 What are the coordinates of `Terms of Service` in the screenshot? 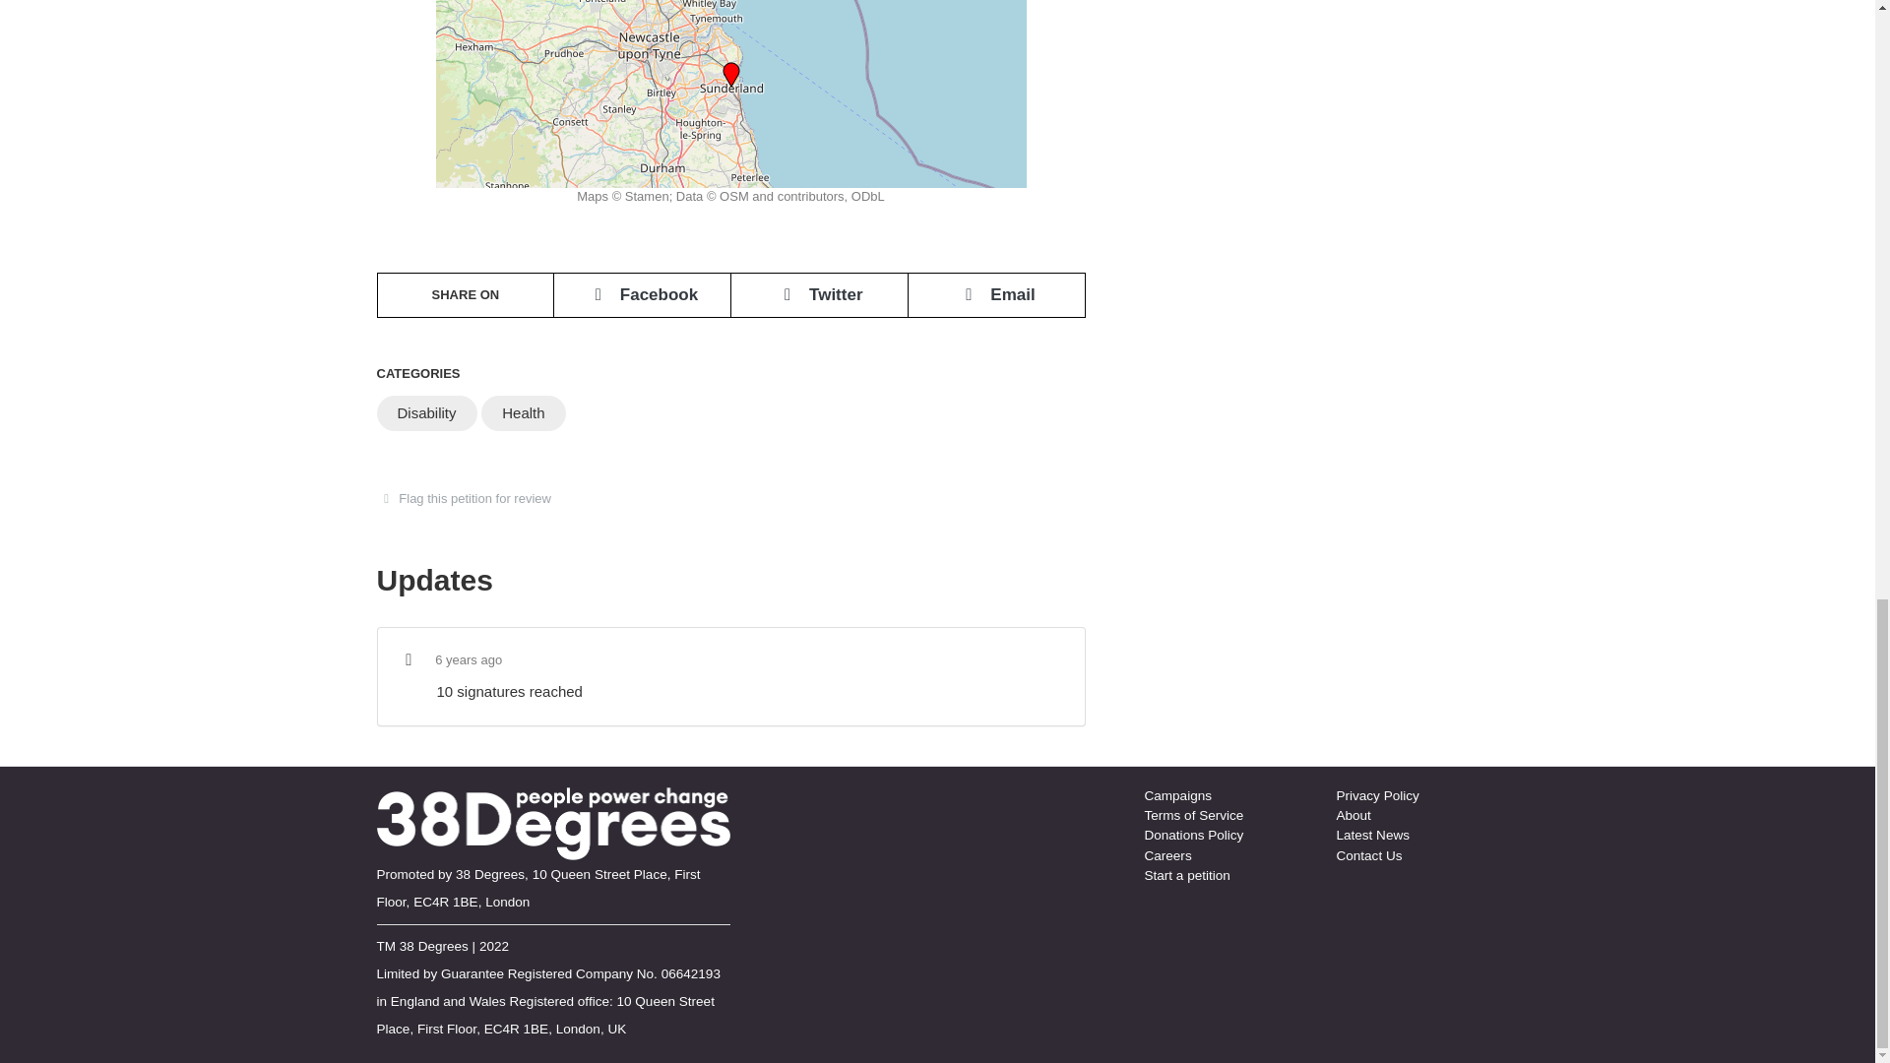 It's located at (1193, 815).